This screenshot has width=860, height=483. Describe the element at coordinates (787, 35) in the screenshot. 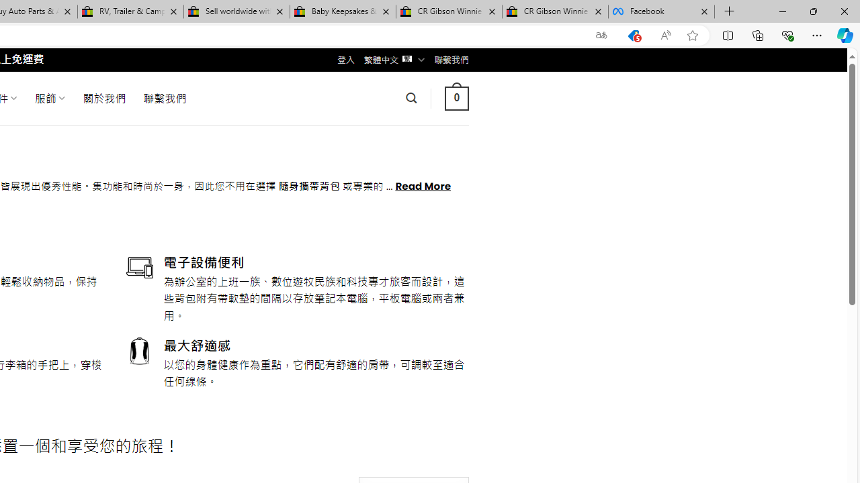

I see `Browser essentials` at that location.